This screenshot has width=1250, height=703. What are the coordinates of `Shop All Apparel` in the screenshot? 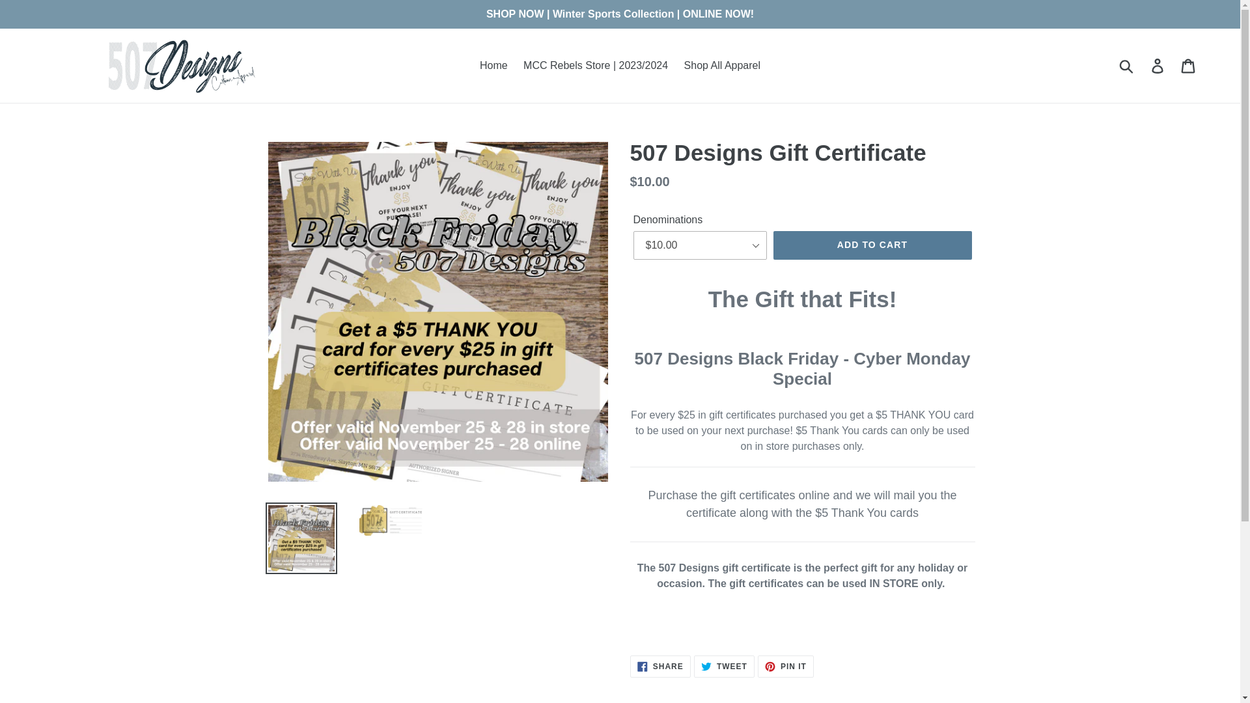 It's located at (722, 65).